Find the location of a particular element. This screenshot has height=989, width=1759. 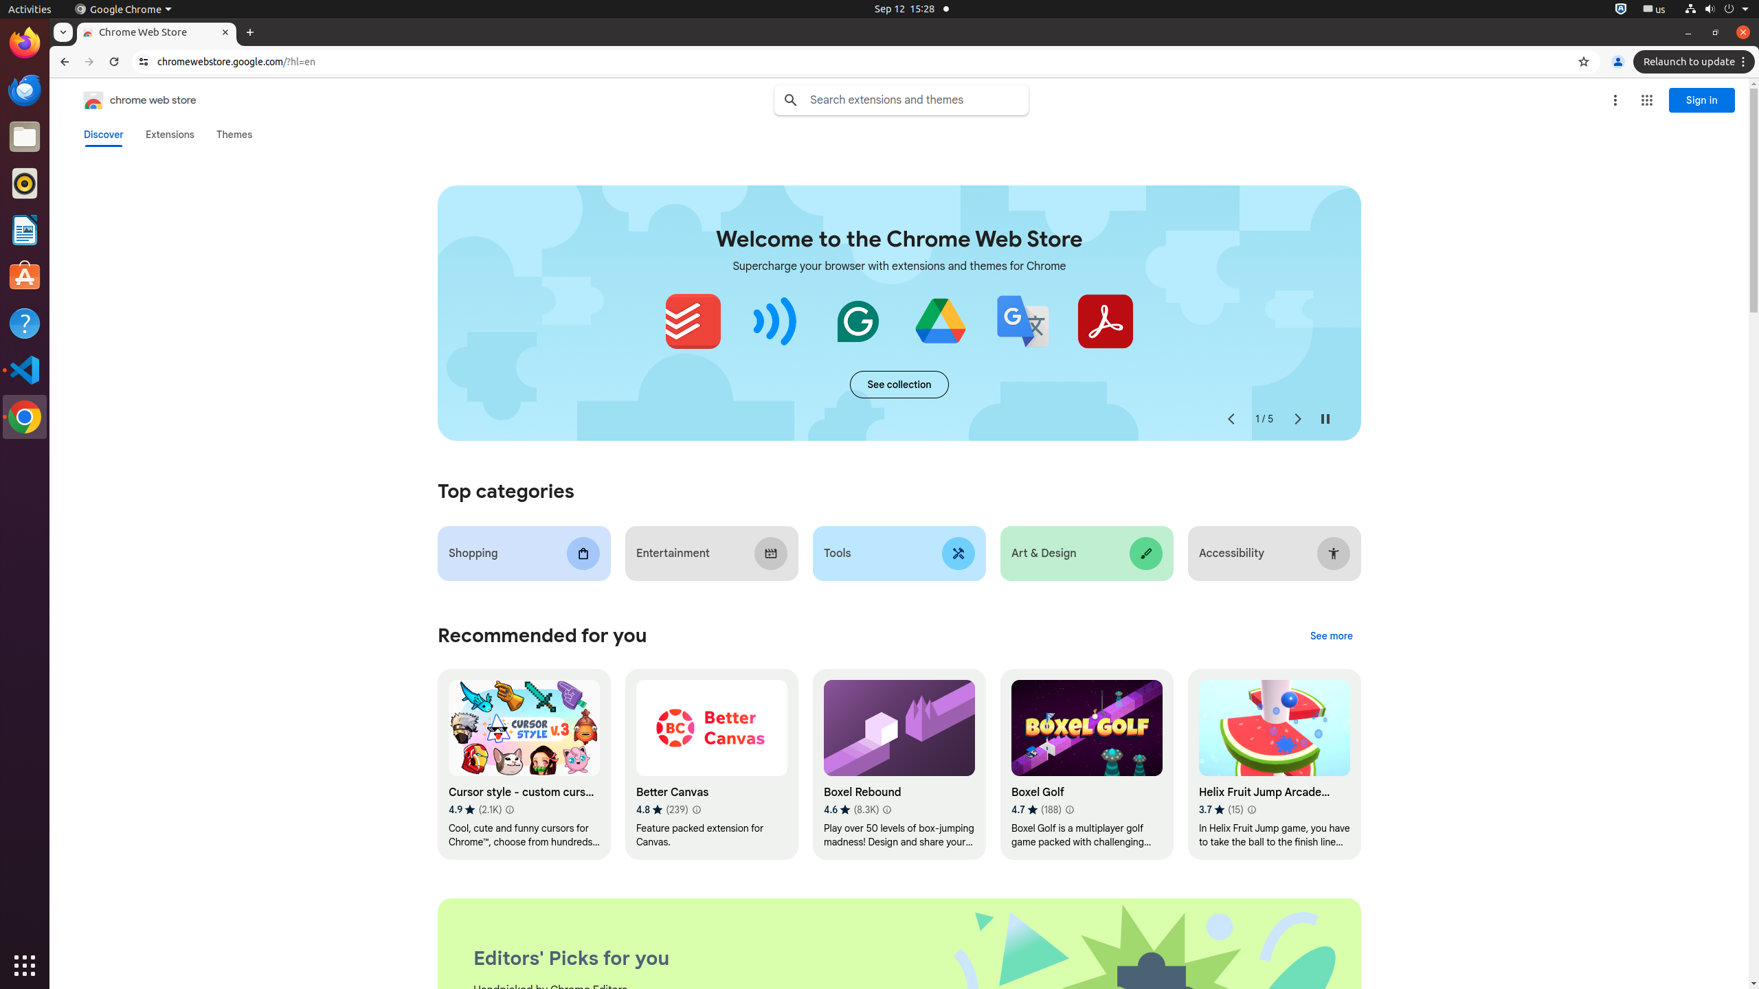

:1.21/StatusNotifierItem is located at coordinates (1655, 10).